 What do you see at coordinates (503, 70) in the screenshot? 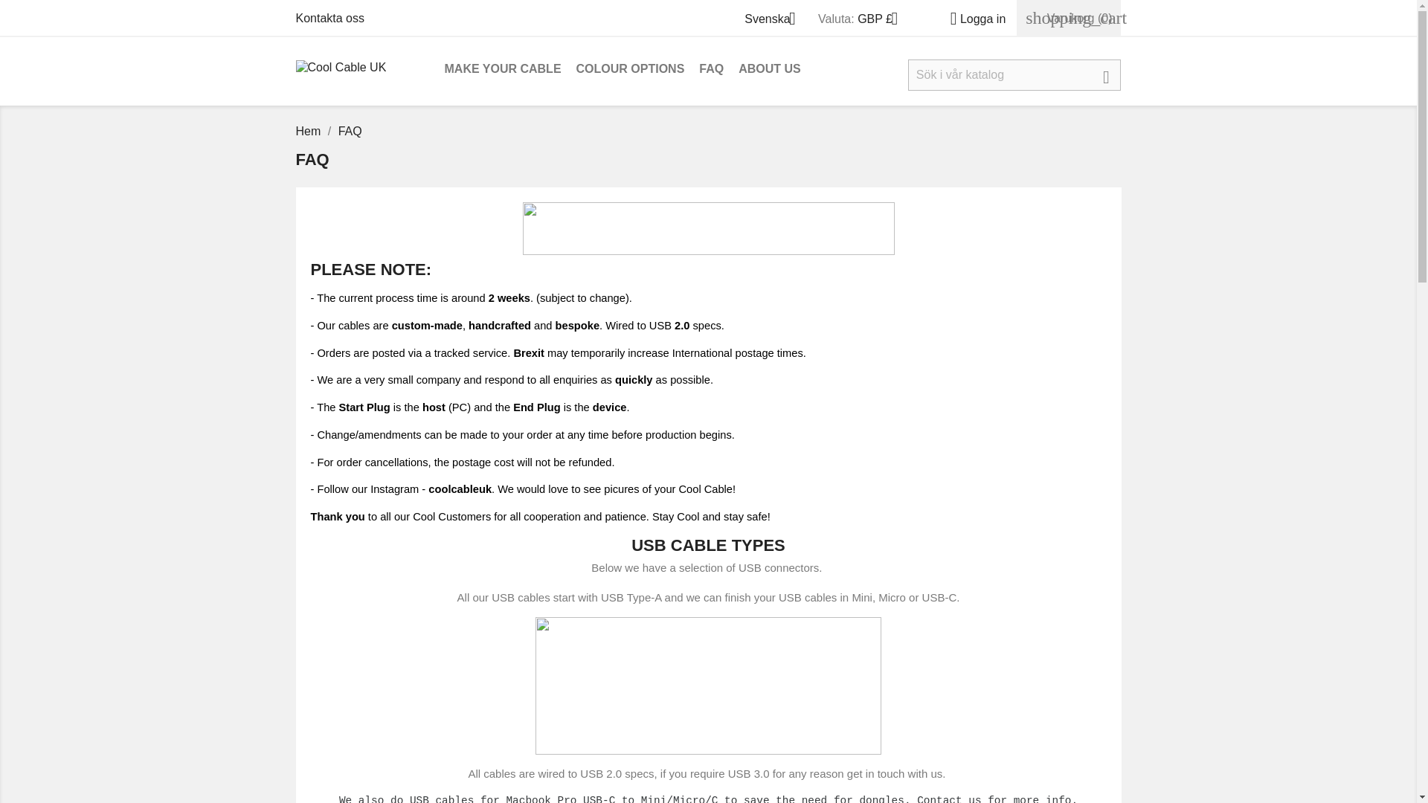
I see `MAKE YOUR CABLE` at bounding box center [503, 70].